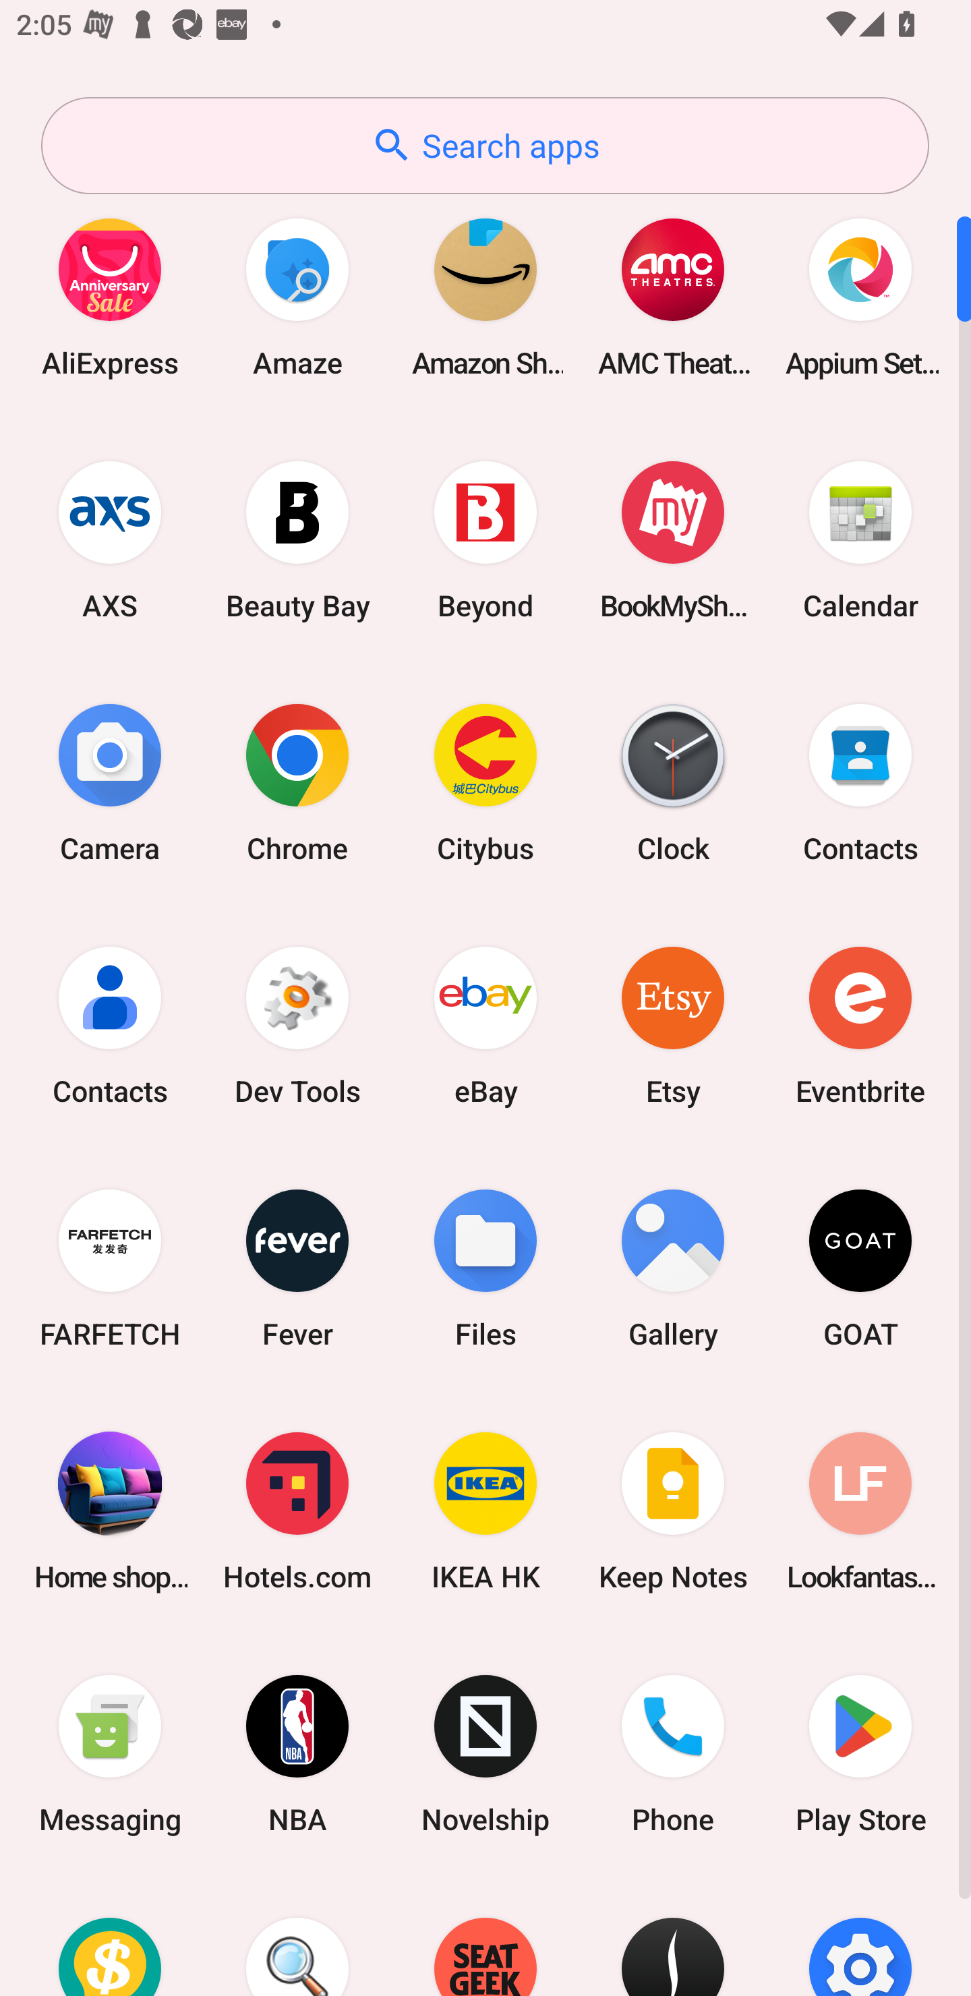 The image size is (971, 1996). What do you see at coordinates (110, 539) in the screenshot?
I see `AXS` at bounding box center [110, 539].